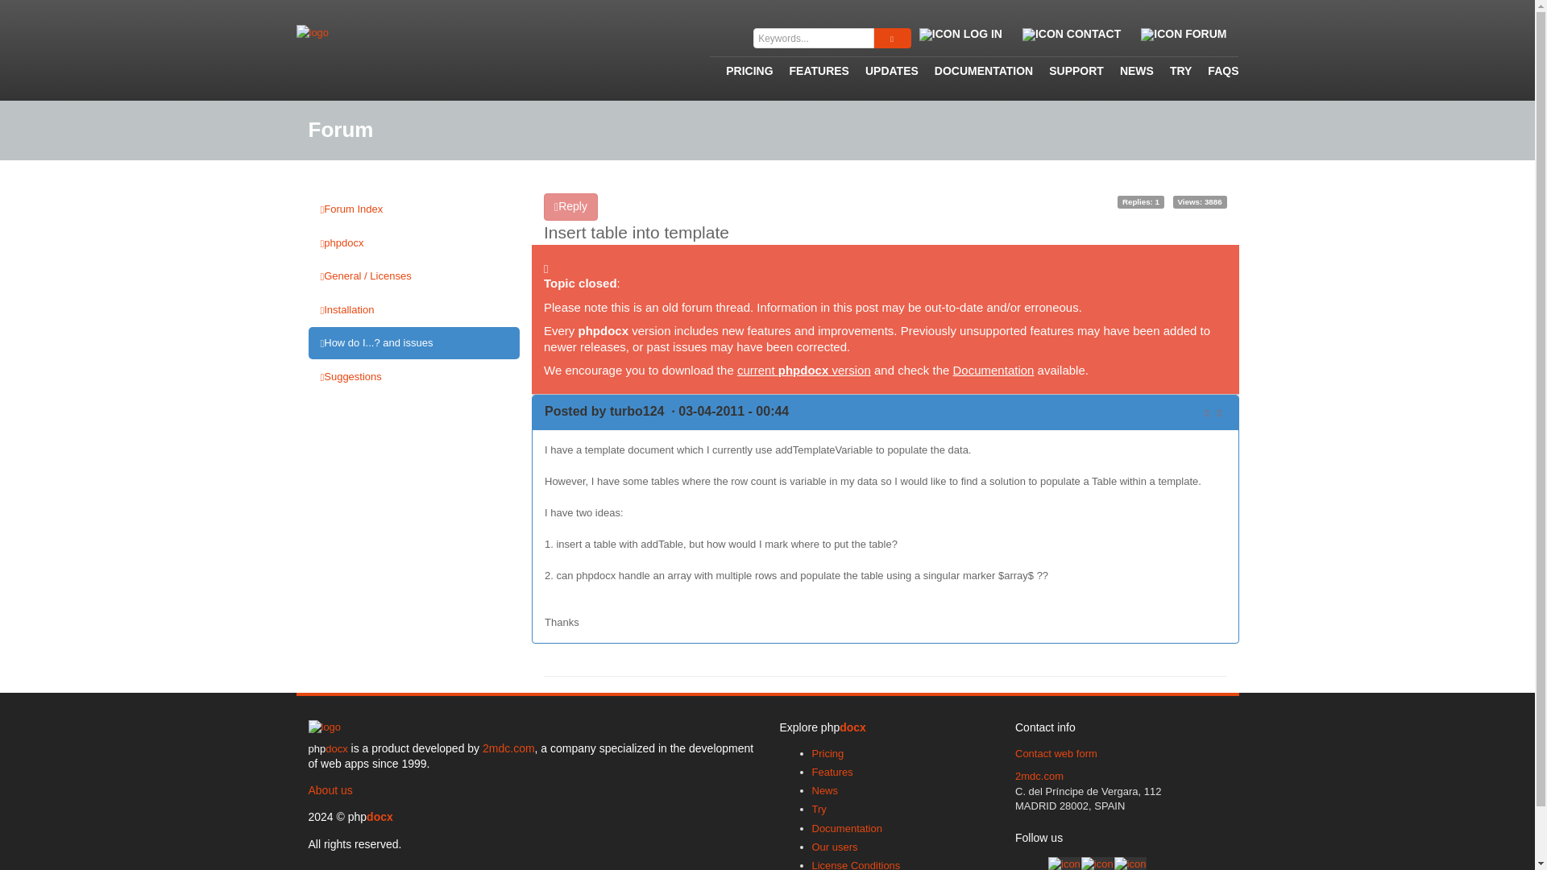  I want to click on Documentation, so click(993, 370).